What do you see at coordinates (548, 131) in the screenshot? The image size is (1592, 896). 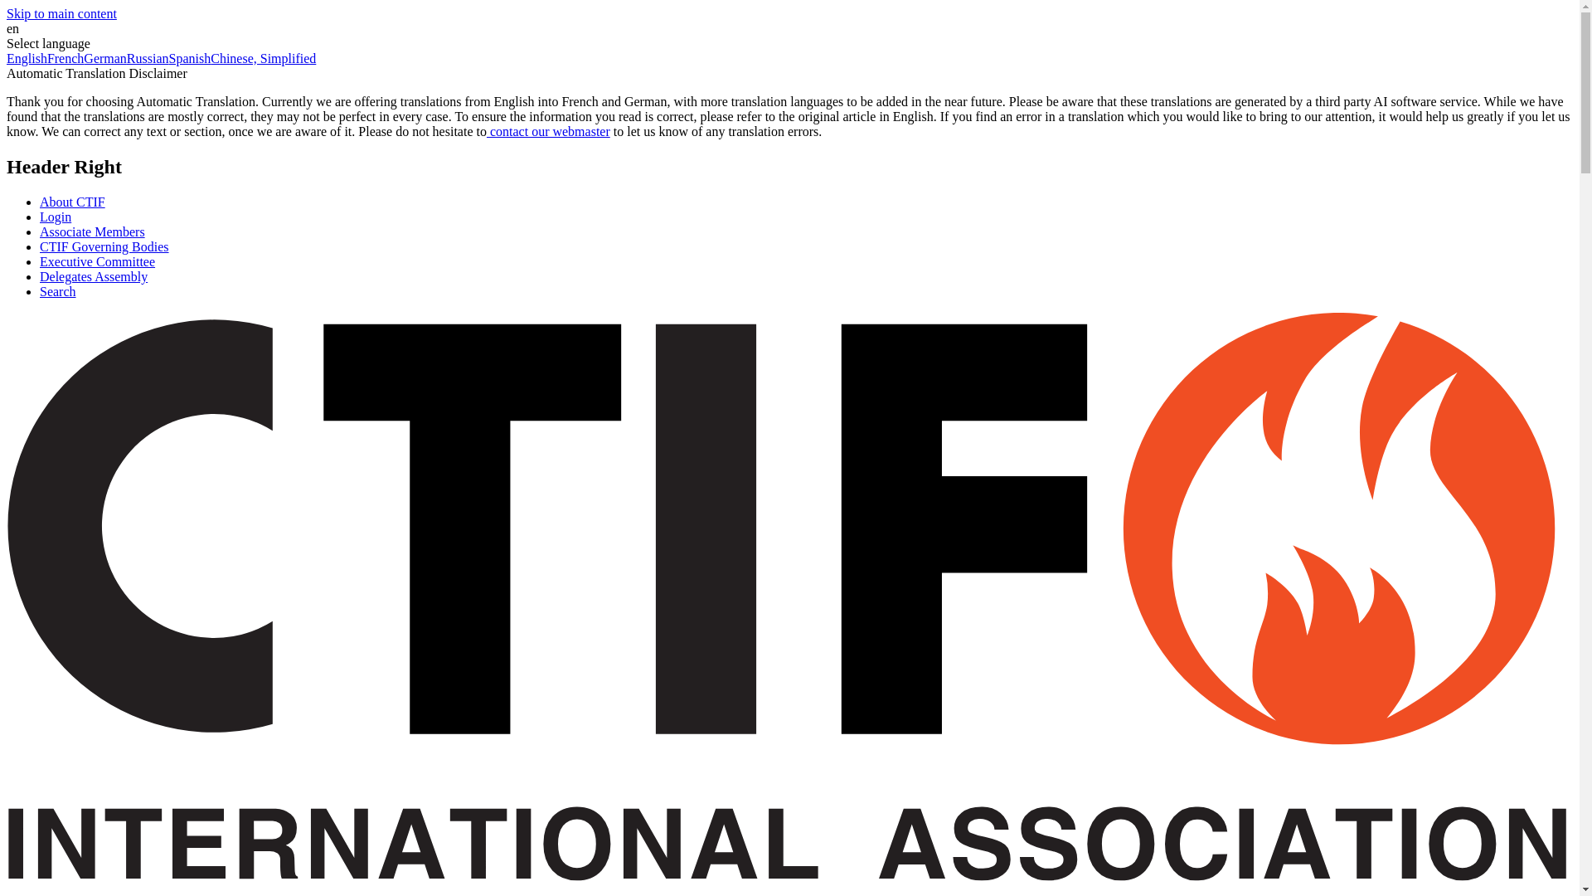 I see `contact our webmaster` at bounding box center [548, 131].